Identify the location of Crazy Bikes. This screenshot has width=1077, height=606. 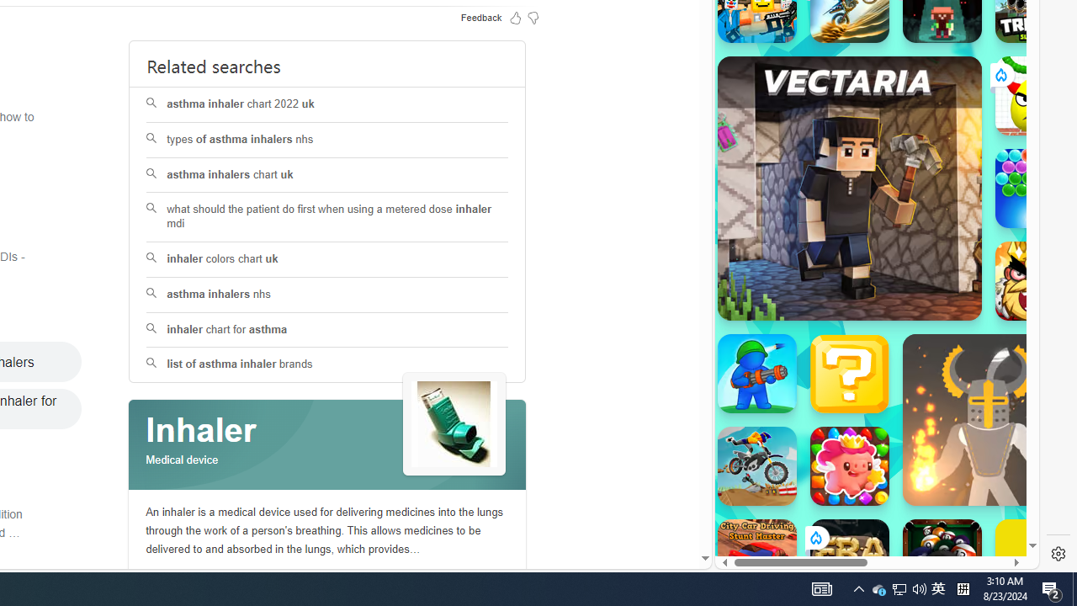
(757, 466).